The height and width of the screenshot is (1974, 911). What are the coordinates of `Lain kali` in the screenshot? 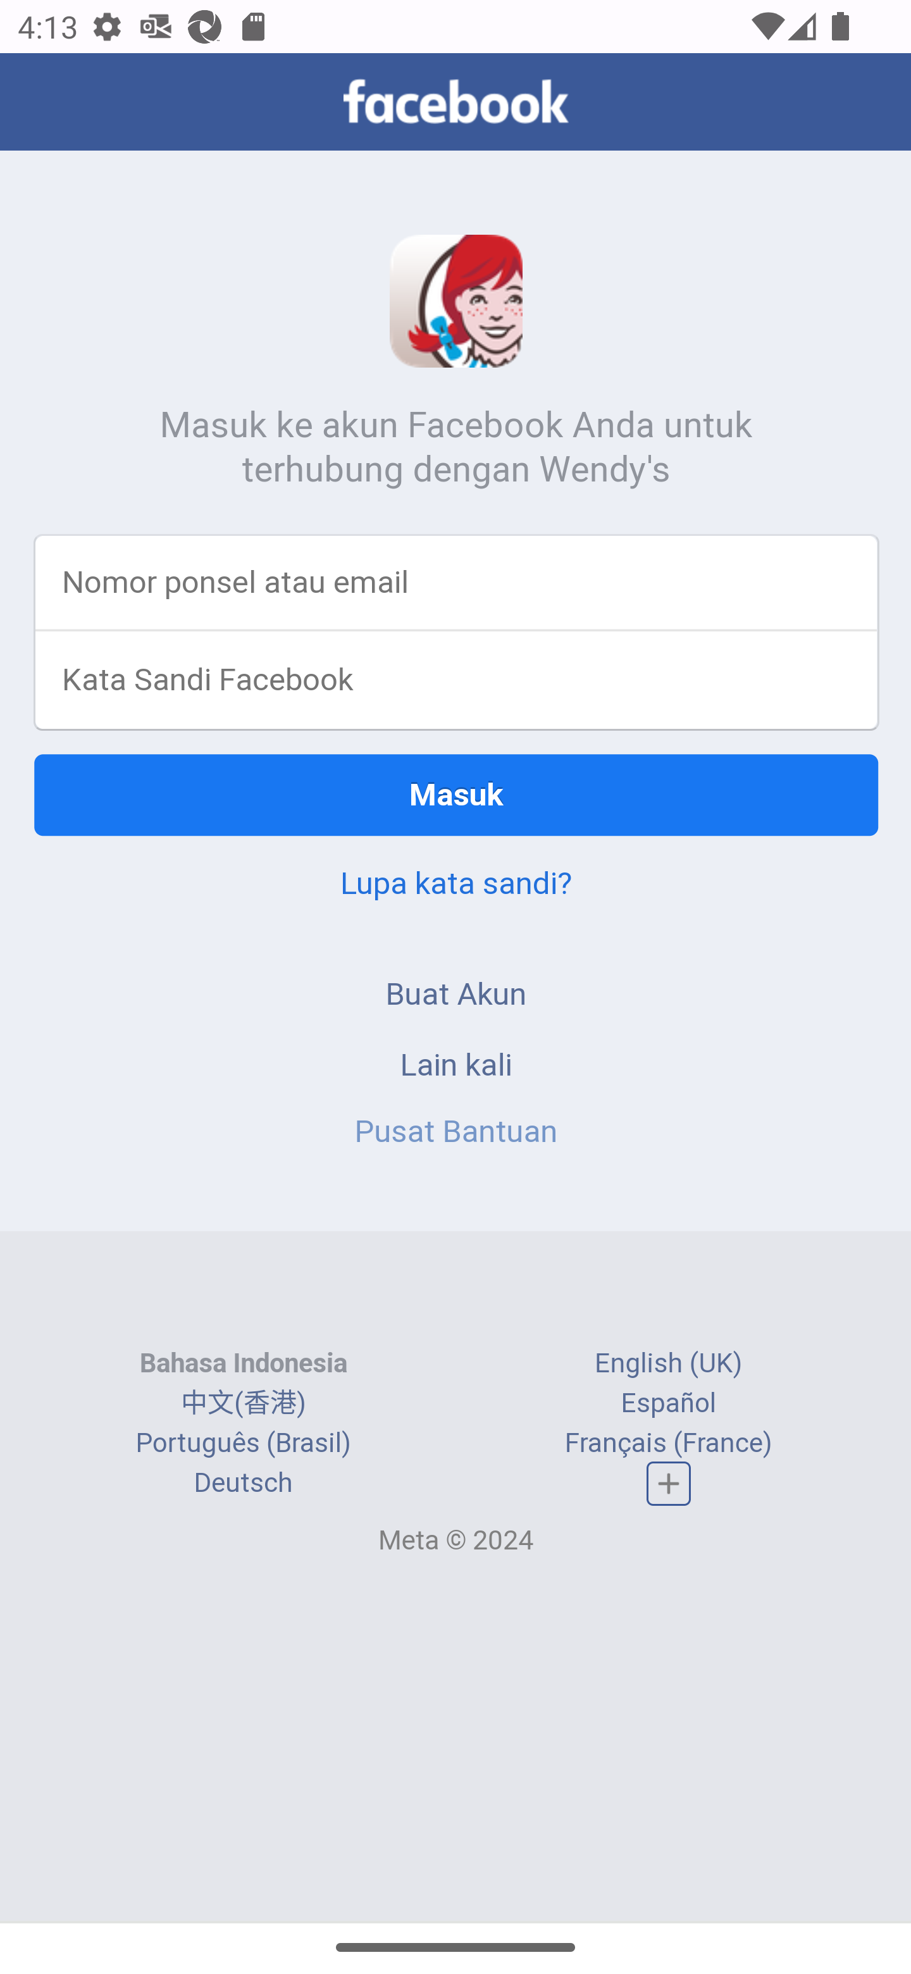 It's located at (456, 1065).